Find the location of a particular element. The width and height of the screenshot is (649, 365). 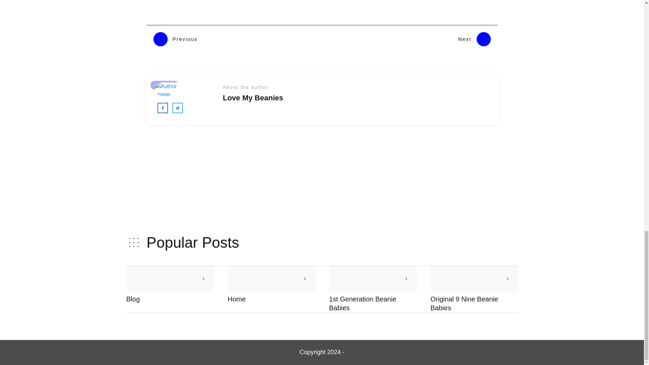

1st Generation Beanie Babies is located at coordinates (363, 303).